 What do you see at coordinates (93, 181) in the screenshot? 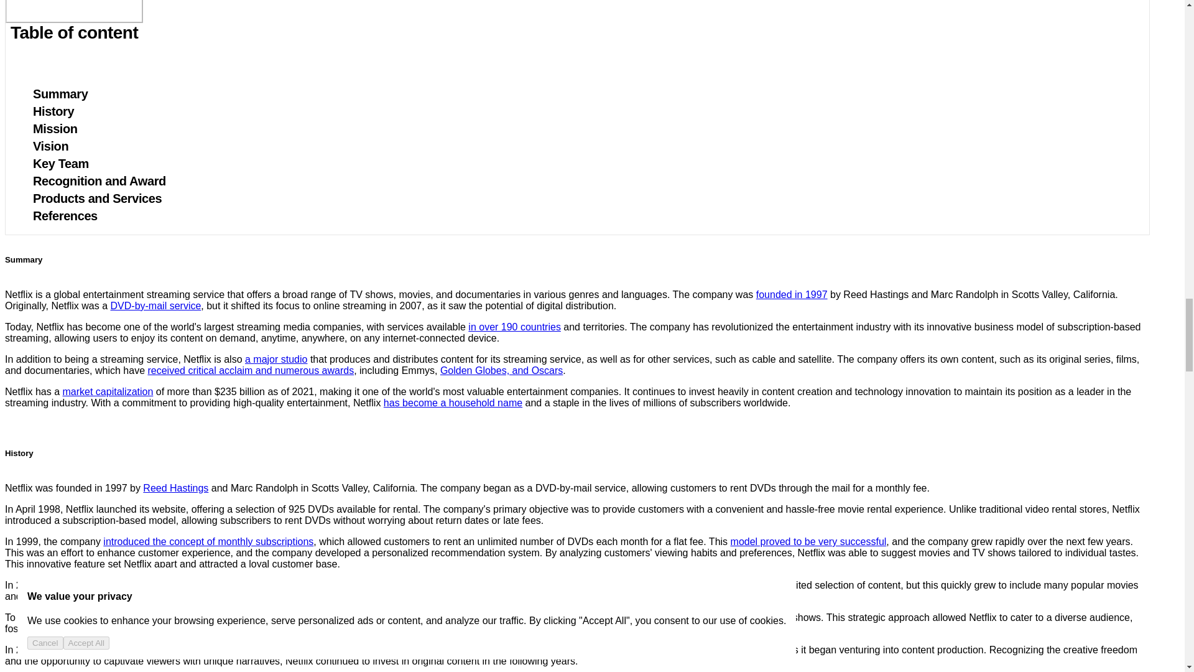
I see `Recognition and Award` at bounding box center [93, 181].